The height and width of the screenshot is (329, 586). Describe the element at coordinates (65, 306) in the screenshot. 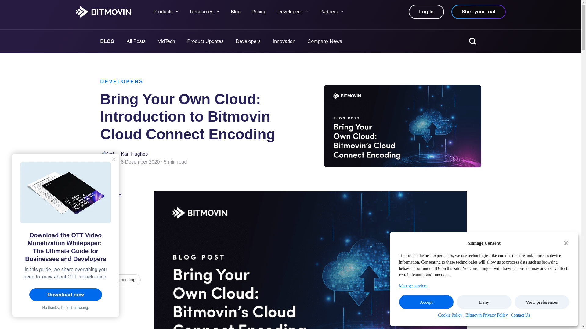

I see `No thanks, I'm just browsing.` at that location.